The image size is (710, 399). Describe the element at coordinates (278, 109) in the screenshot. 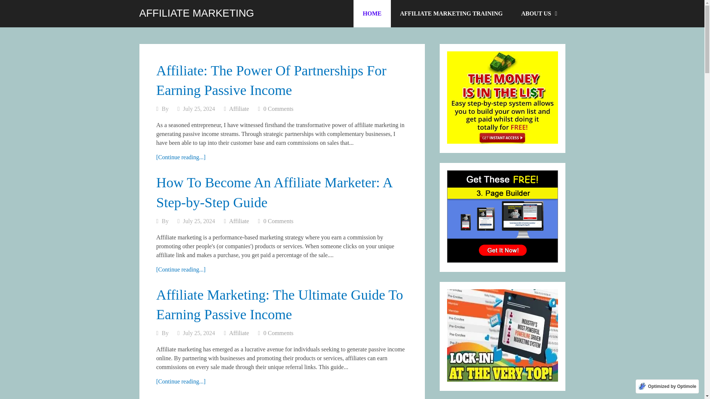

I see `0 Comments` at that location.